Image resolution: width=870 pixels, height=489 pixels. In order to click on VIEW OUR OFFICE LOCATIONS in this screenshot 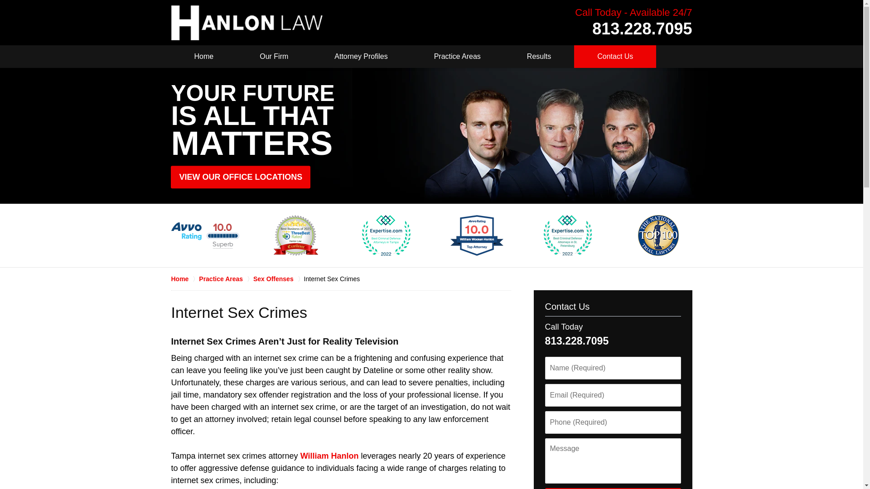, I will do `click(240, 177)`.